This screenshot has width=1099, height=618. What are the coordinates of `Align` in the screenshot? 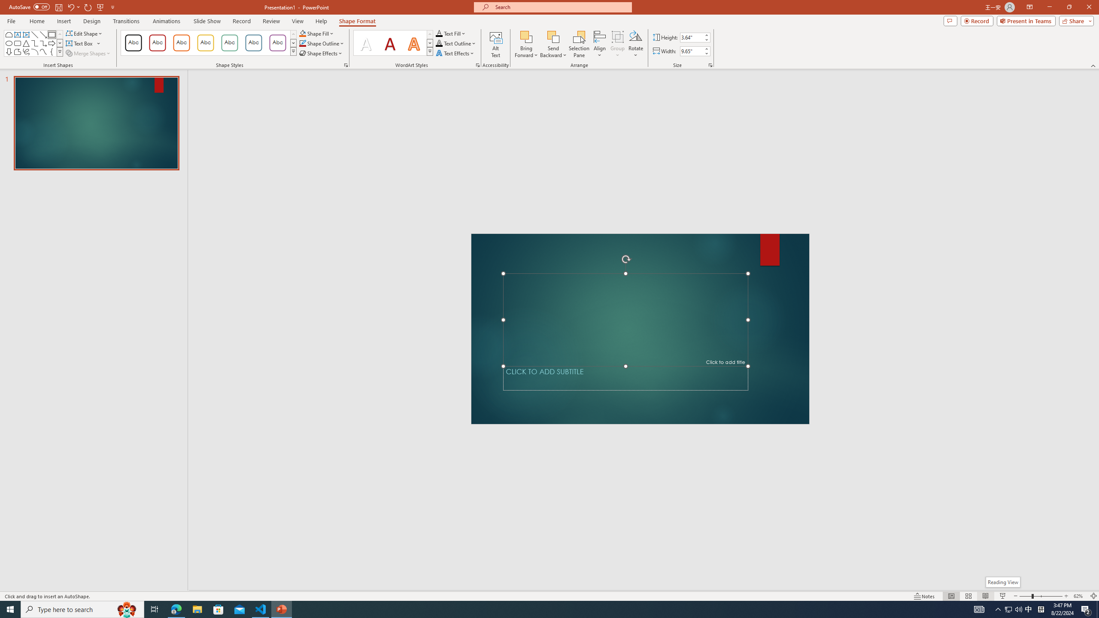 It's located at (600, 44).